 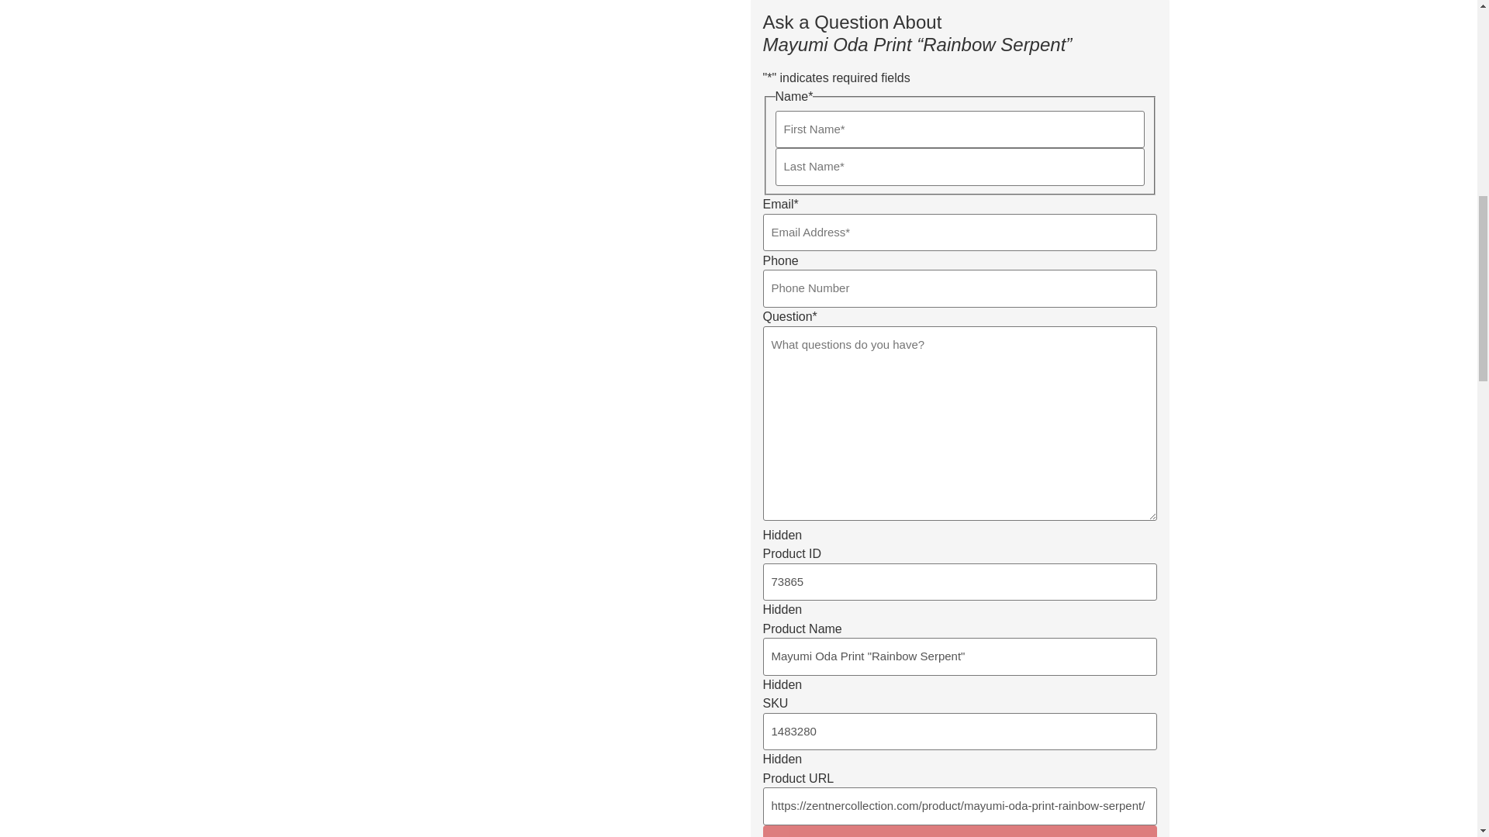 I want to click on Ask Question, so click(x=959, y=831).